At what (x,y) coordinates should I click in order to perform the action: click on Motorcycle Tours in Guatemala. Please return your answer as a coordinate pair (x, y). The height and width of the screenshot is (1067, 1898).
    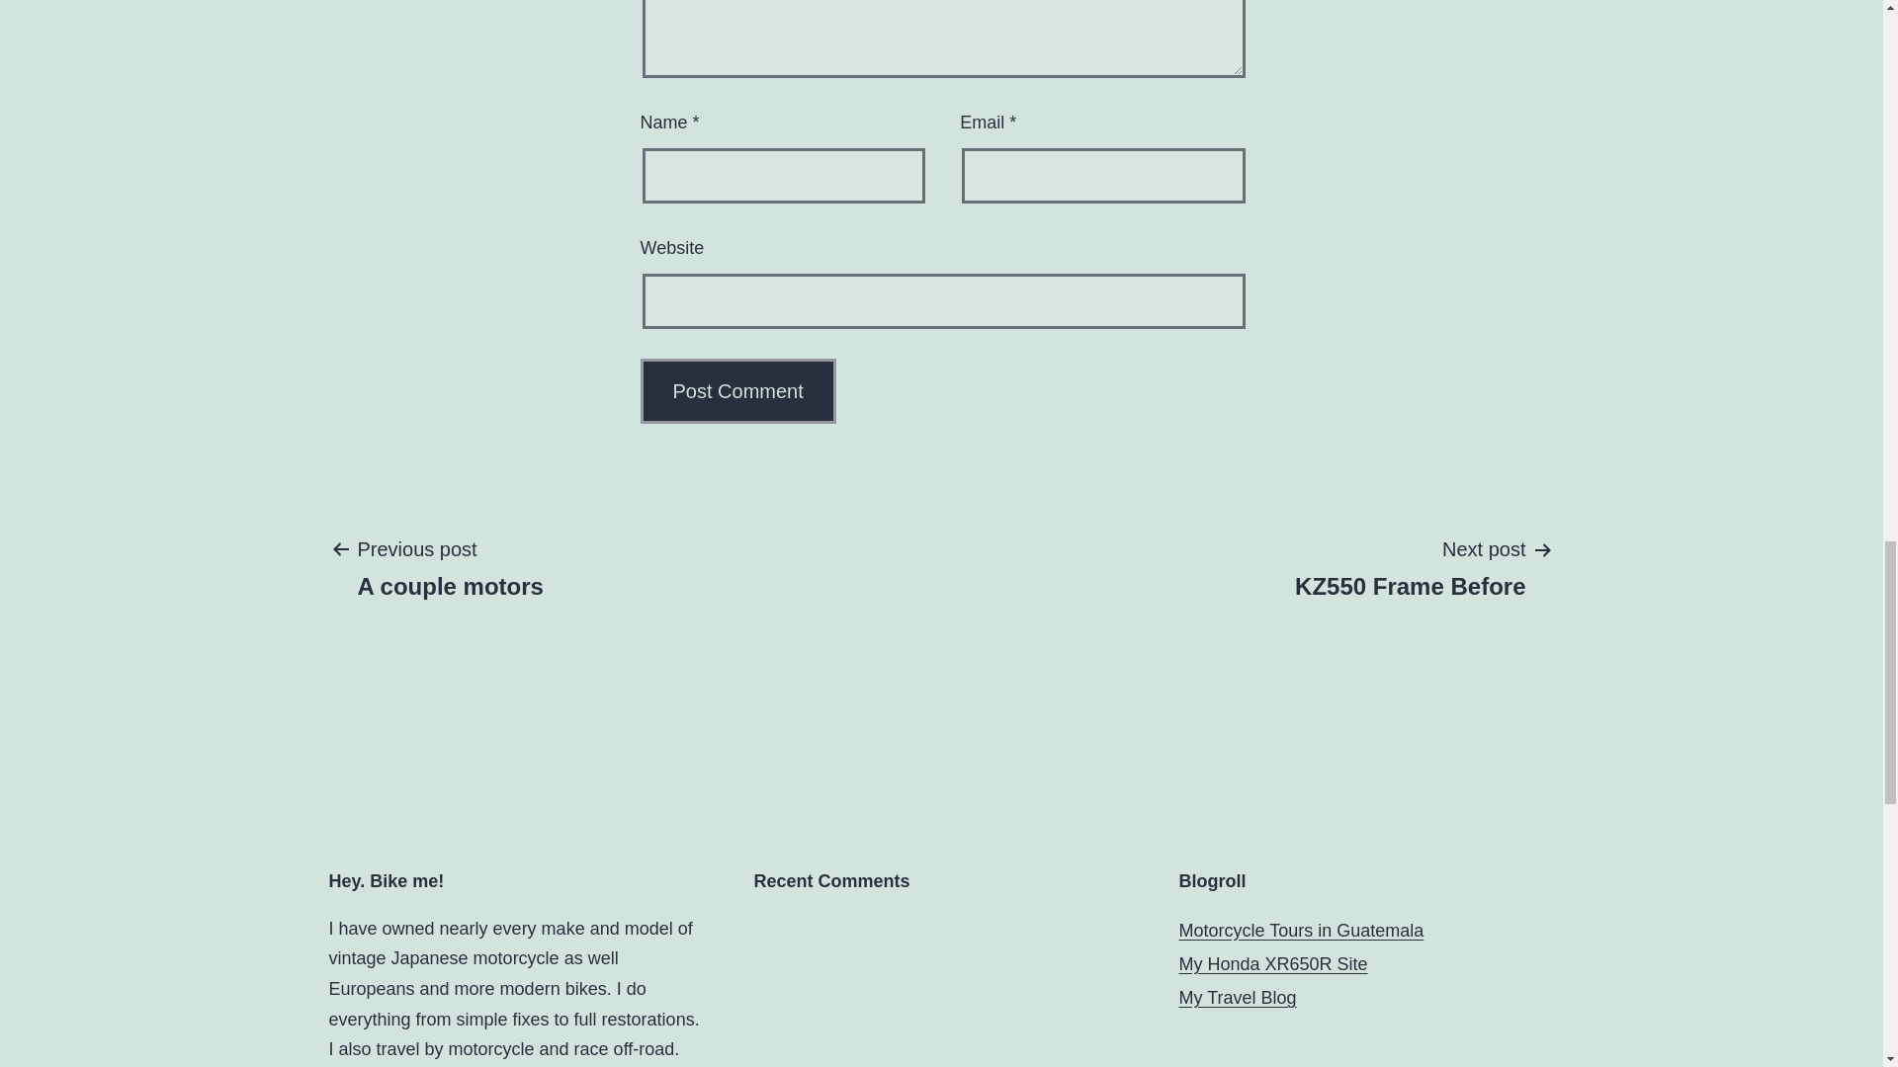
    Looking at the image, I should click on (449, 567).